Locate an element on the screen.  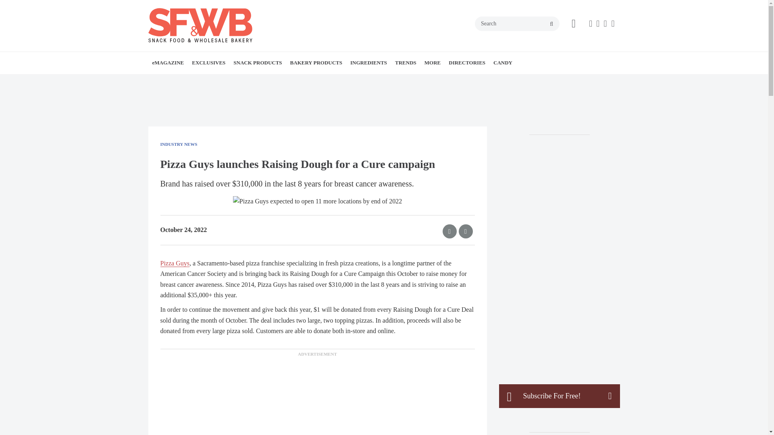
SIGN UP! is located at coordinates (211, 81).